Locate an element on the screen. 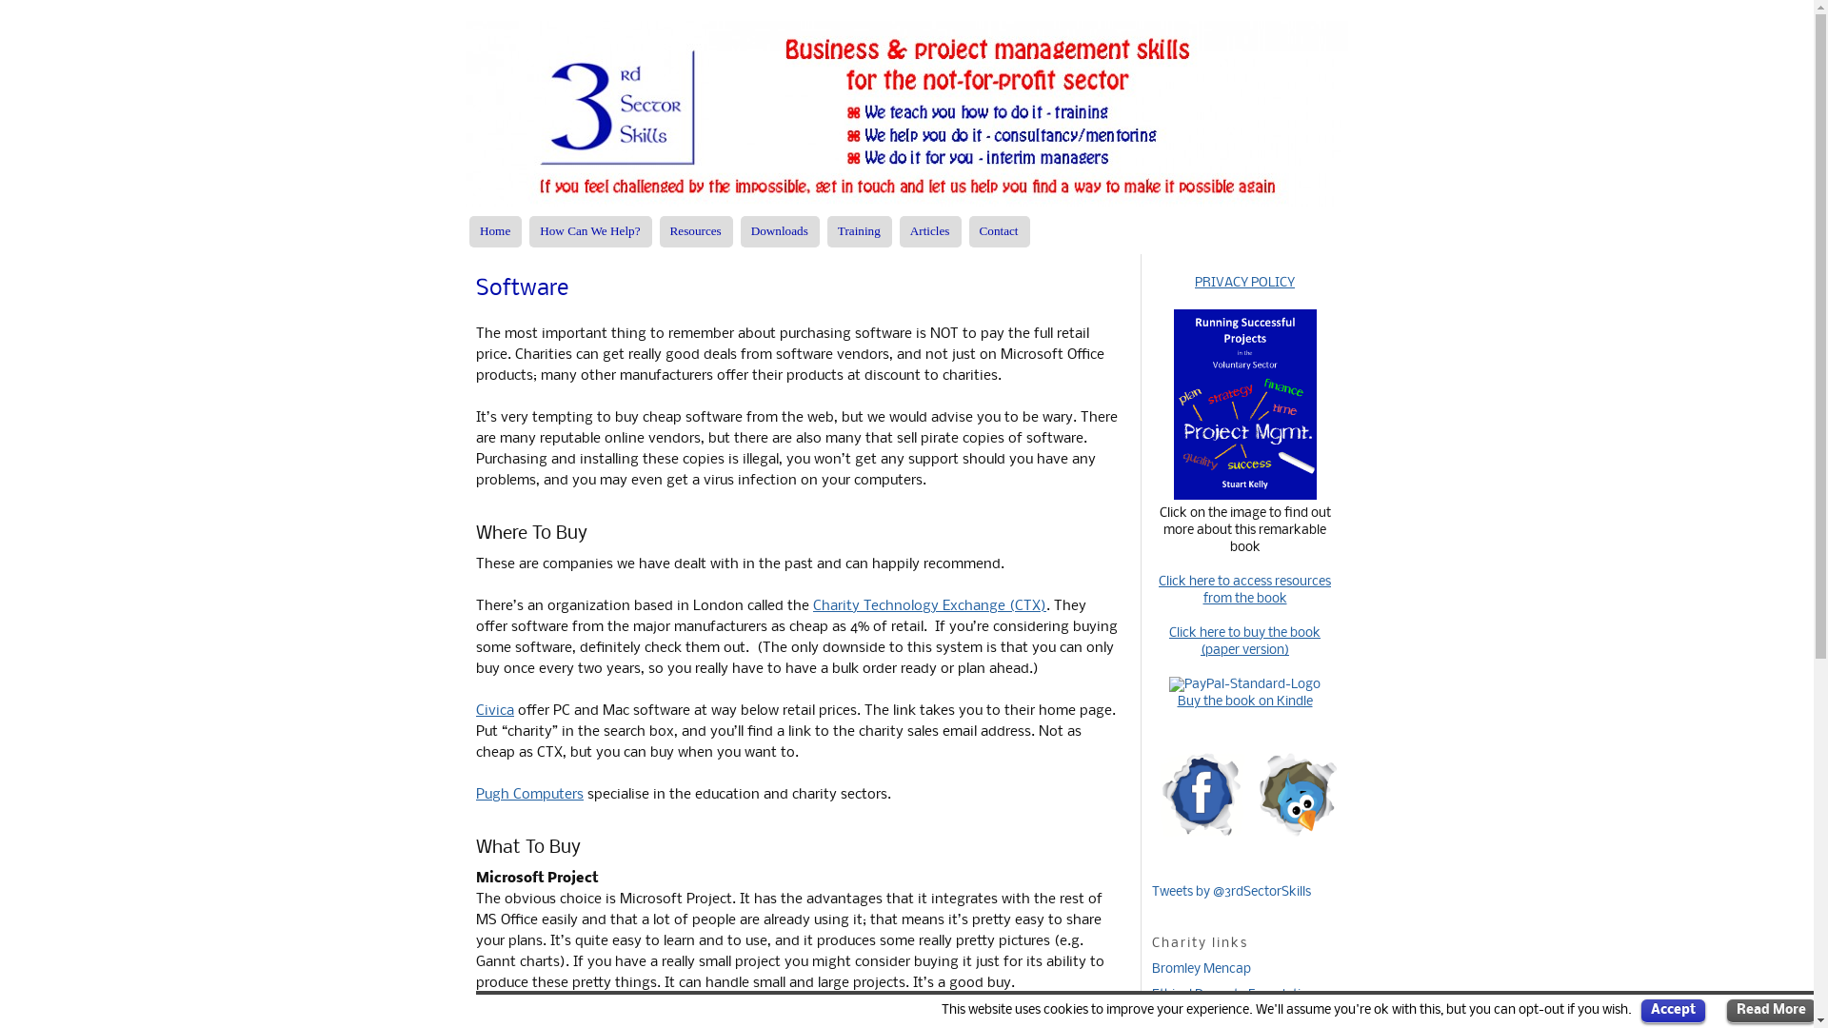 The width and height of the screenshot is (1828, 1028). Click here to access resources from the book is located at coordinates (1245, 590).